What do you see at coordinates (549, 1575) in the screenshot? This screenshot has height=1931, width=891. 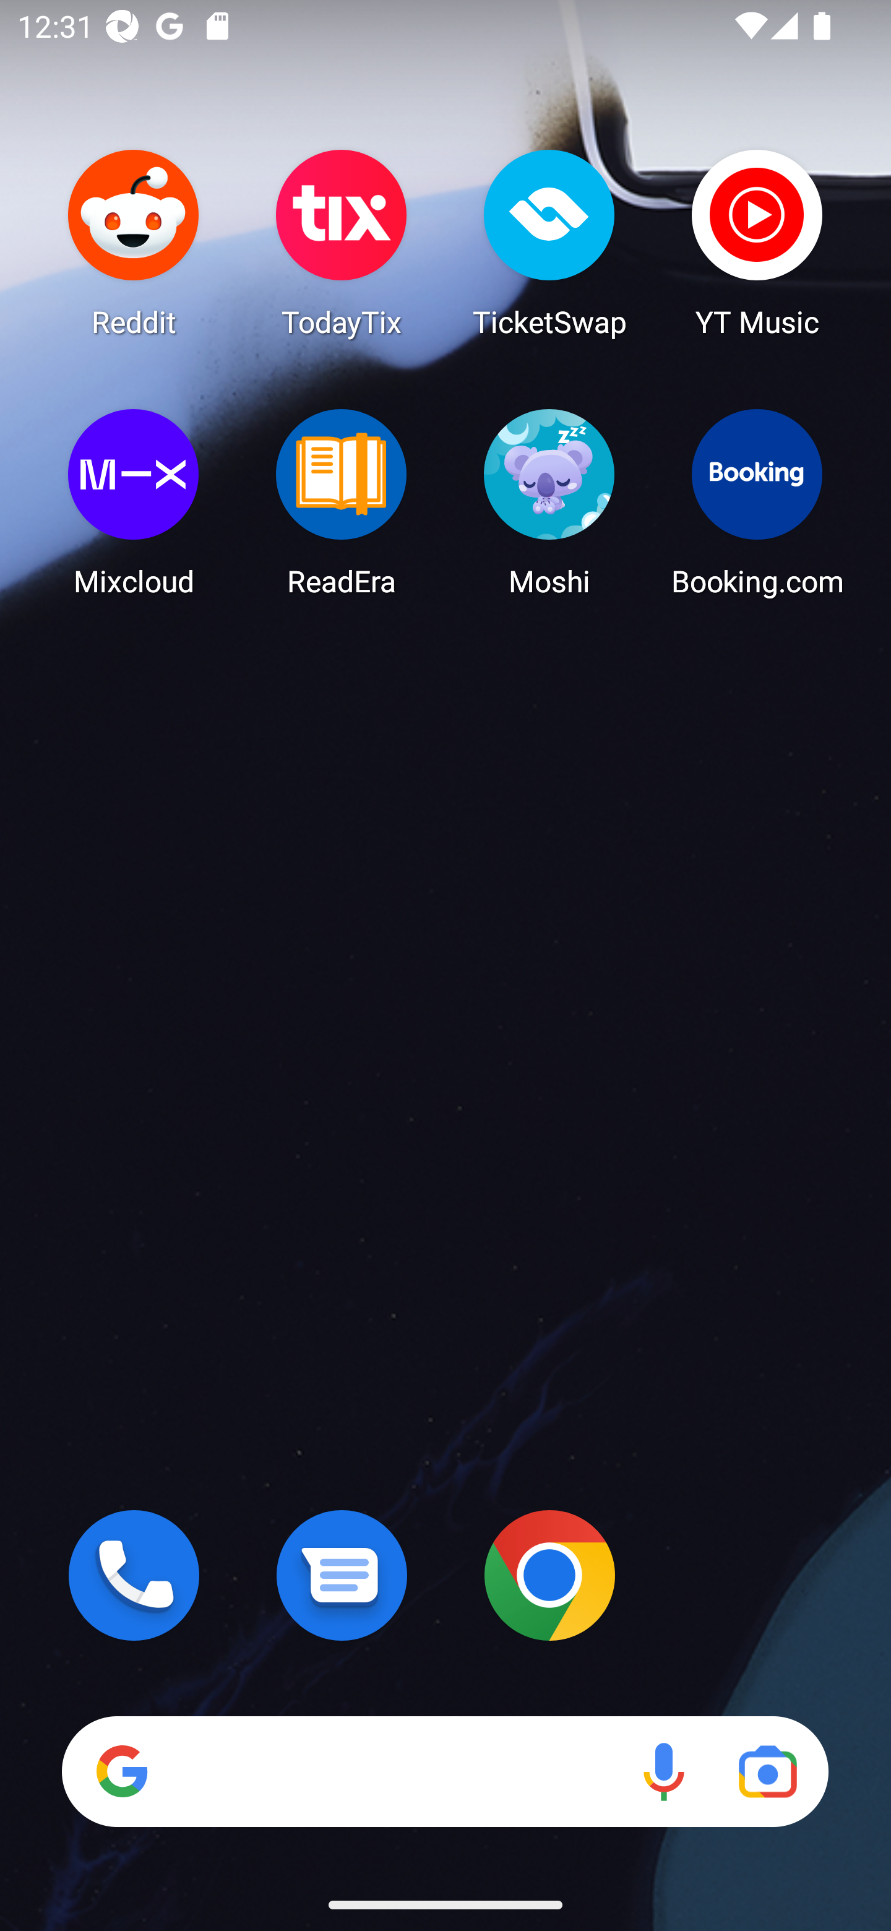 I see `Chrome` at bounding box center [549, 1575].